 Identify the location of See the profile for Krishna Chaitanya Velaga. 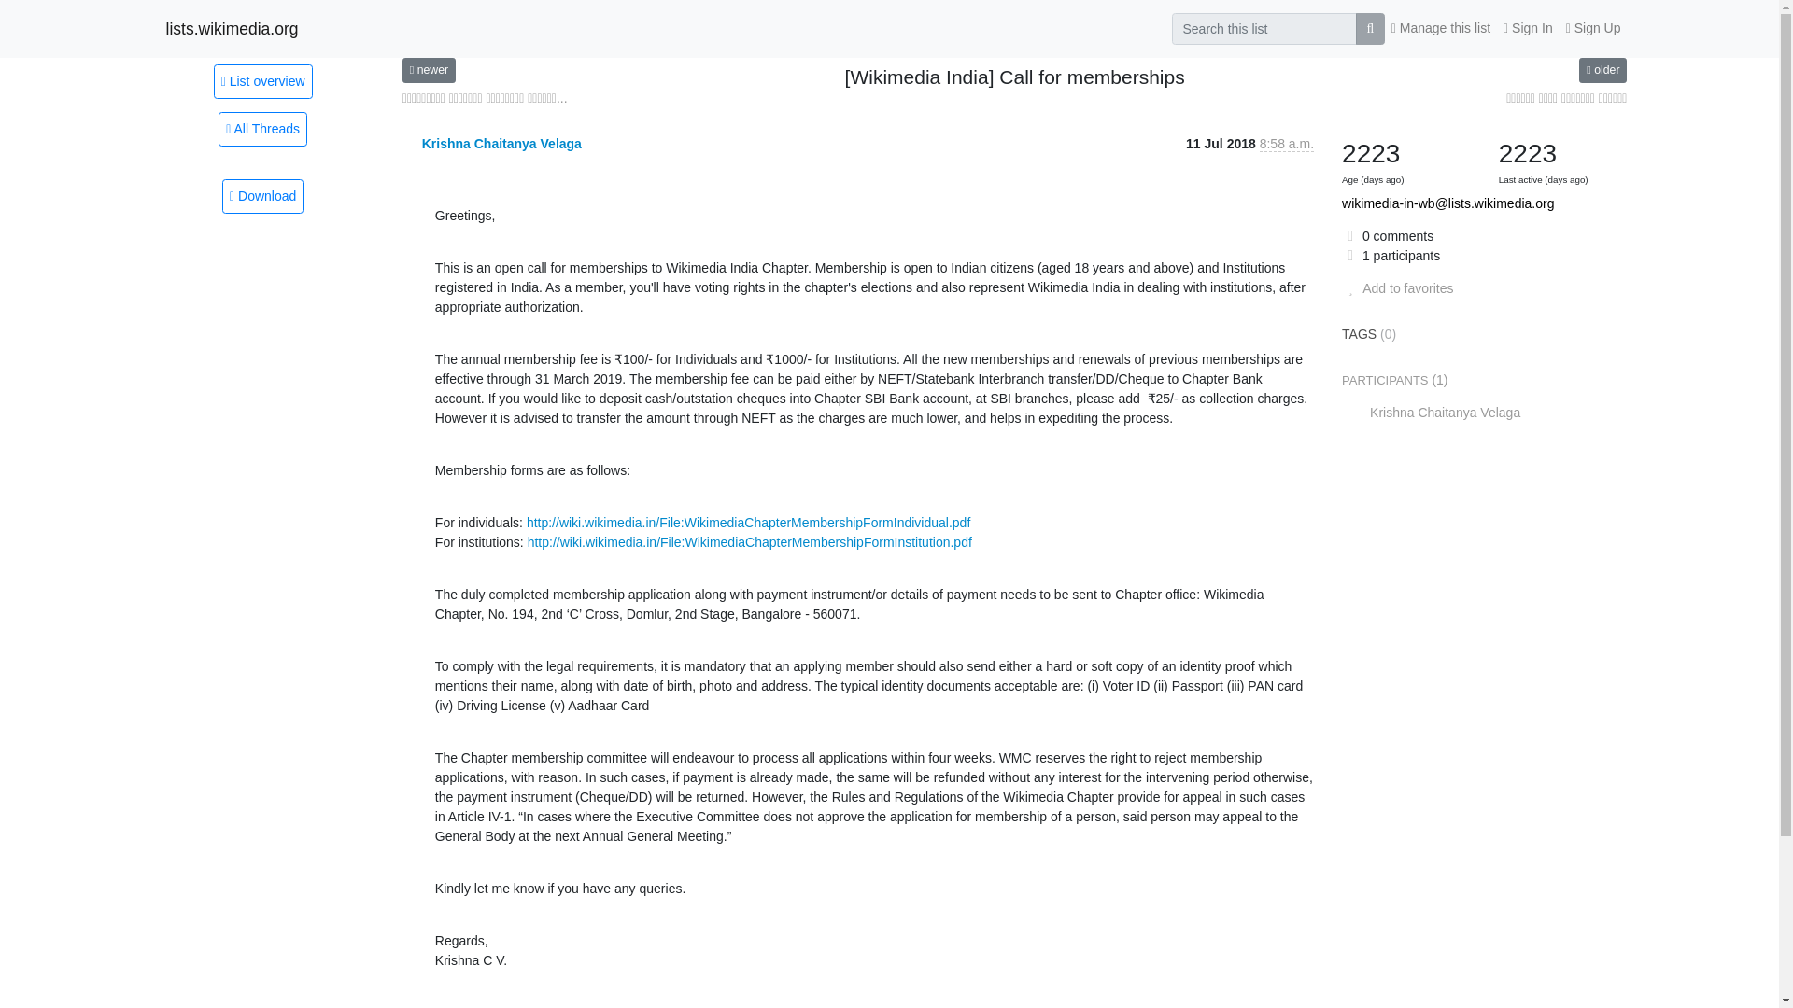
(501, 144).